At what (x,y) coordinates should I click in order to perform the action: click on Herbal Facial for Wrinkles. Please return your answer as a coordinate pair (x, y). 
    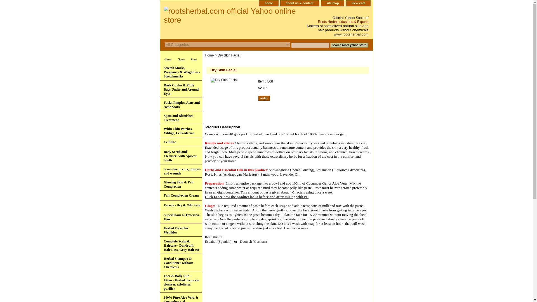
    Looking at the image, I should click on (181, 230).